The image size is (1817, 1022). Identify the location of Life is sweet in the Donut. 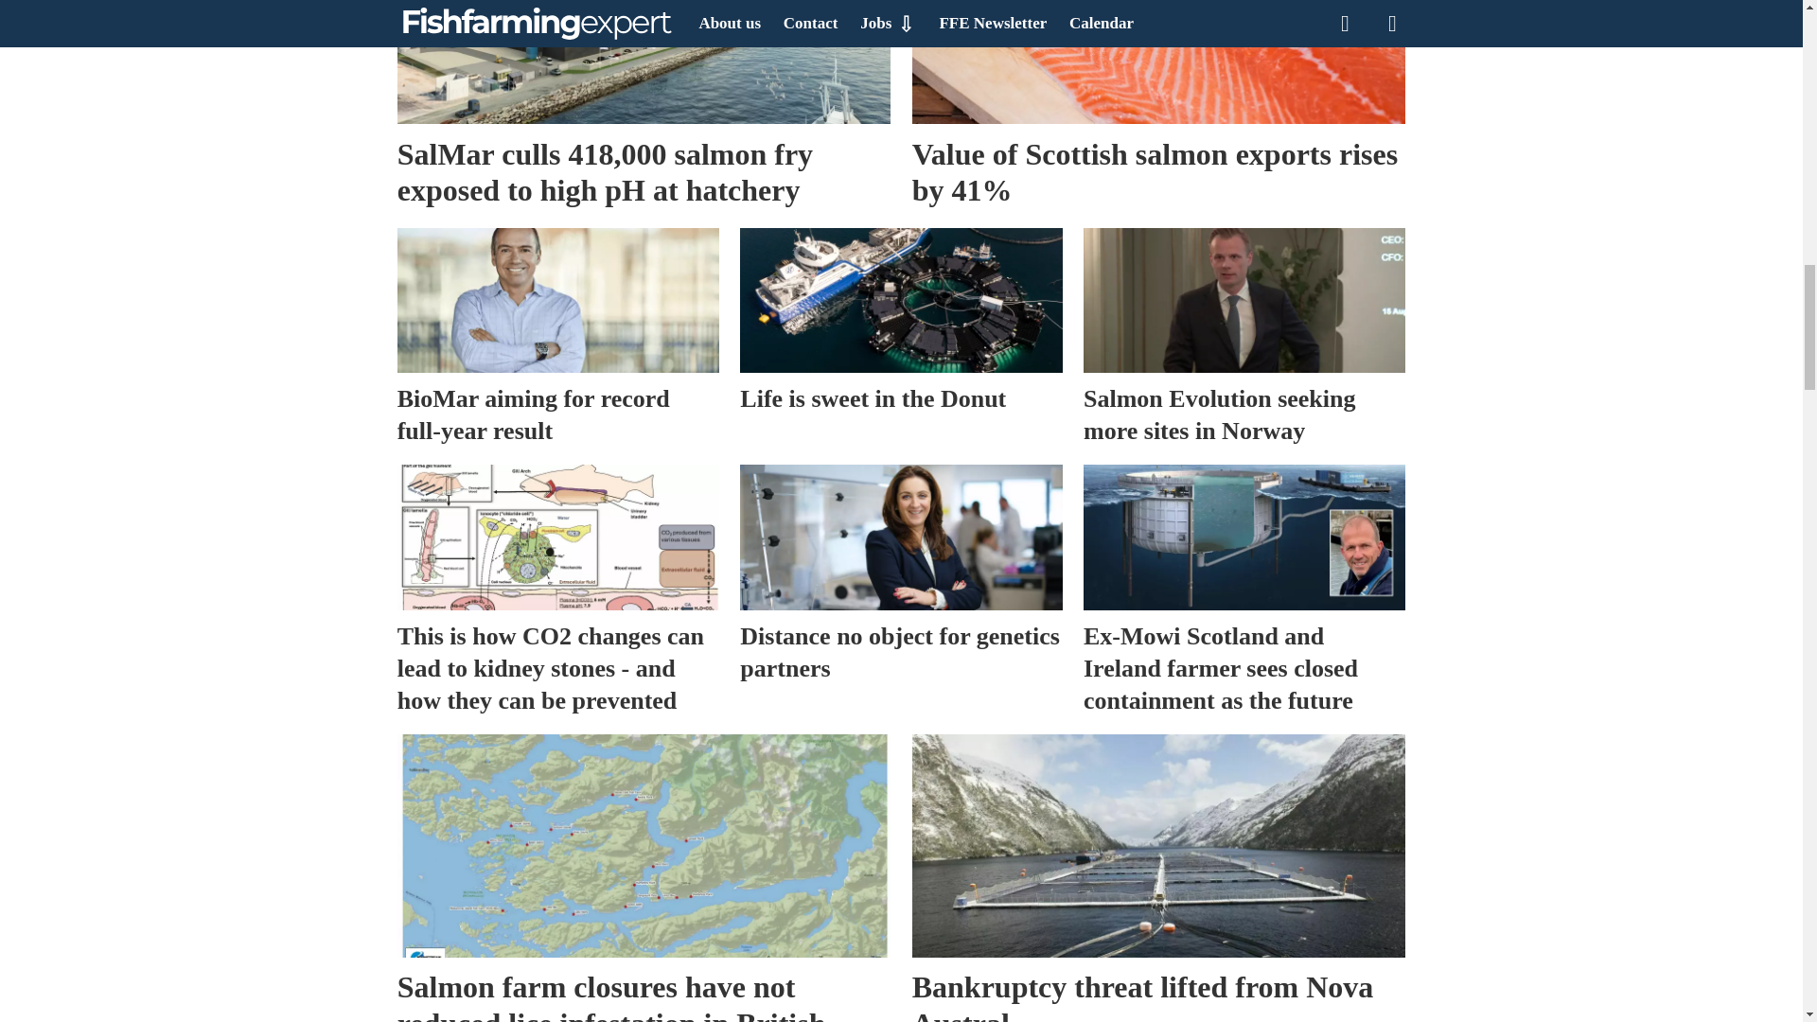
(900, 300).